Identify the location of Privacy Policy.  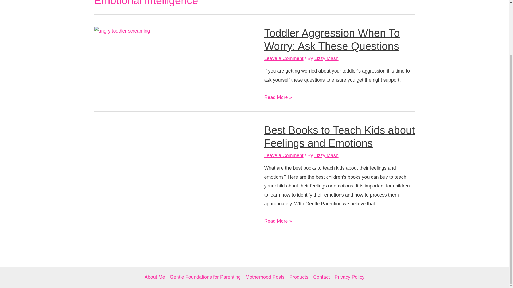
(348, 277).